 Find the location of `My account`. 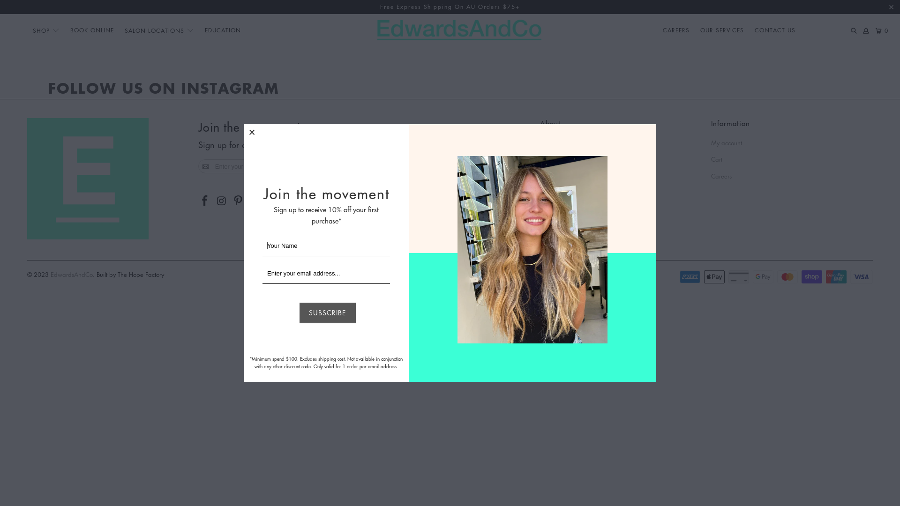

My account is located at coordinates (792, 142).